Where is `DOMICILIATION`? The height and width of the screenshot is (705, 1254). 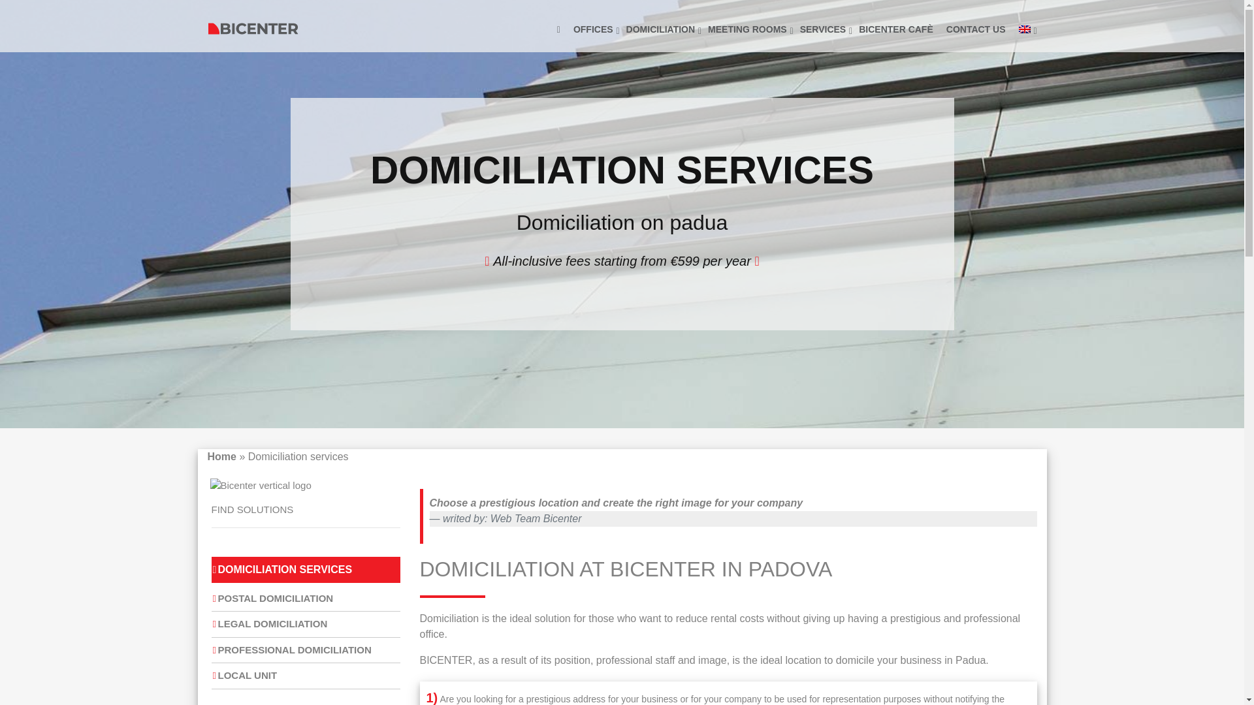 DOMICILIATION is located at coordinates (661, 29).